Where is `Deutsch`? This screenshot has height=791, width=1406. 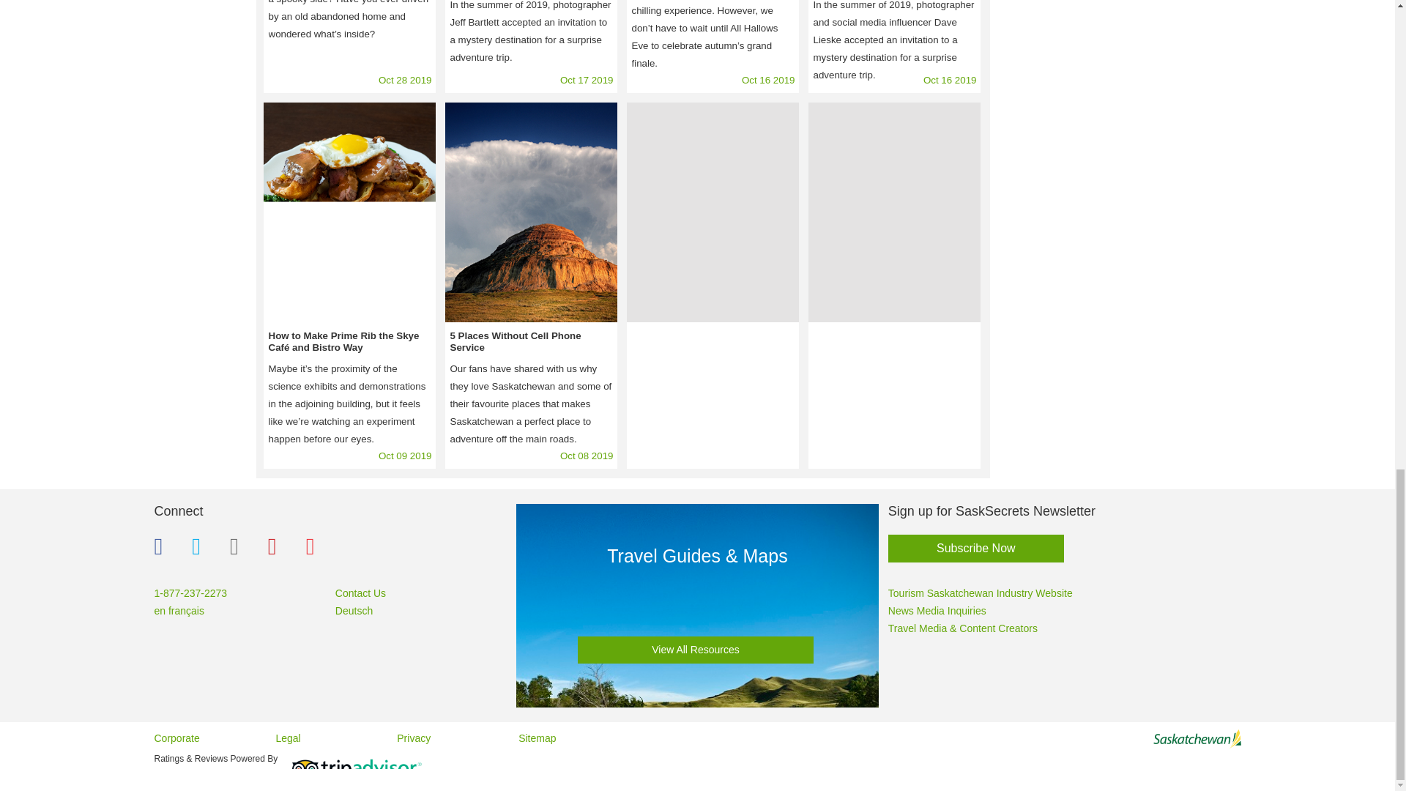 Deutsch is located at coordinates (354, 611).